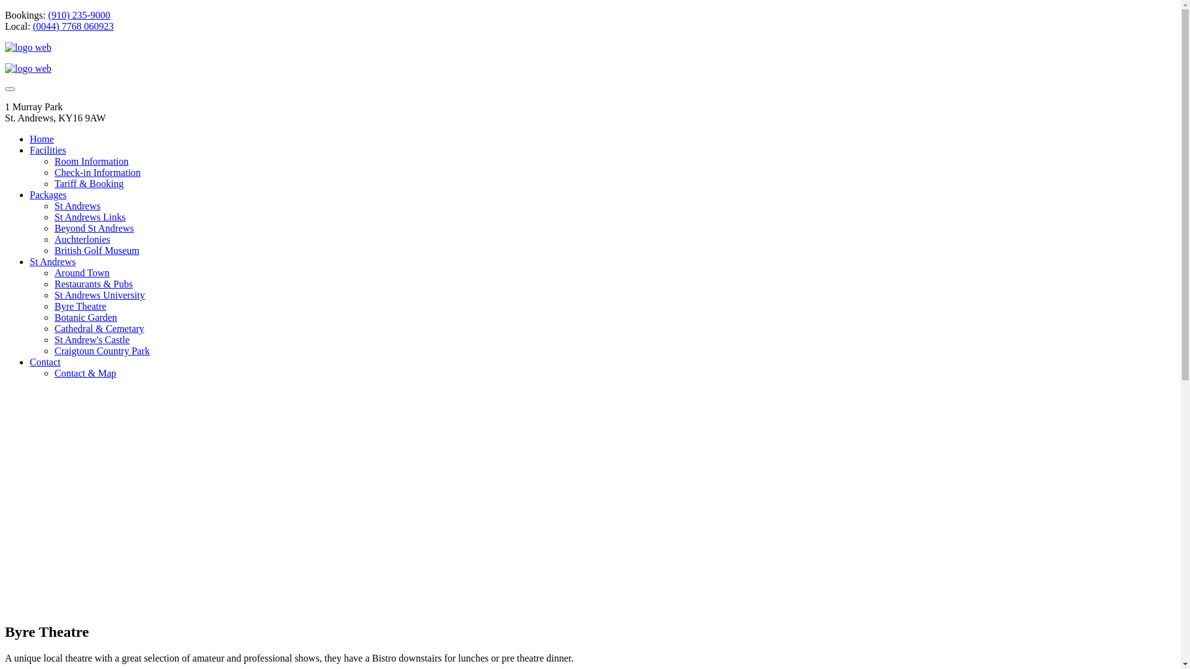 This screenshot has height=669, width=1190. Describe the element at coordinates (79, 15) in the screenshot. I see `(910) 235-9000` at that location.